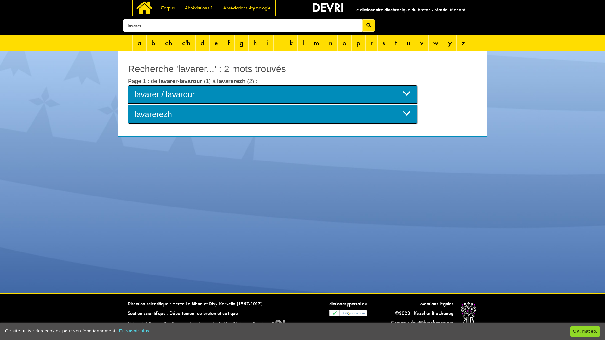 The width and height of the screenshot is (605, 340). What do you see at coordinates (168, 8) in the screenshot?
I see `Corpus` at bounding box center [168, 8].